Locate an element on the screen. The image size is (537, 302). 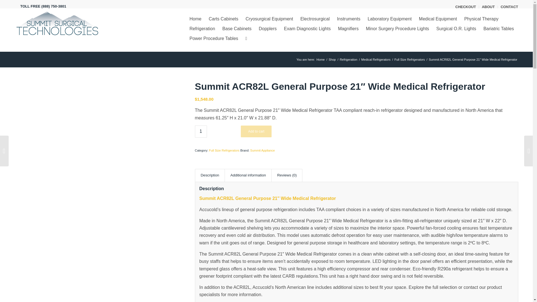
sst-logo-new is located at coordinates (56, 24).